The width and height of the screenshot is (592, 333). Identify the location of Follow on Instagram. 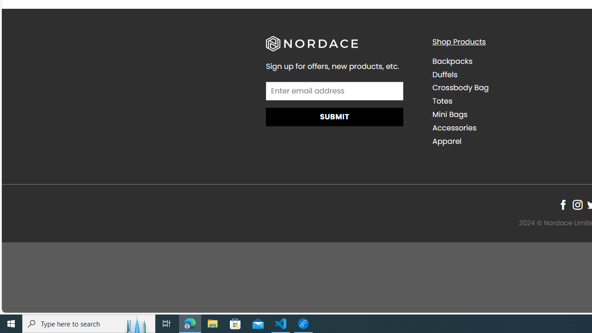
(577, 204).